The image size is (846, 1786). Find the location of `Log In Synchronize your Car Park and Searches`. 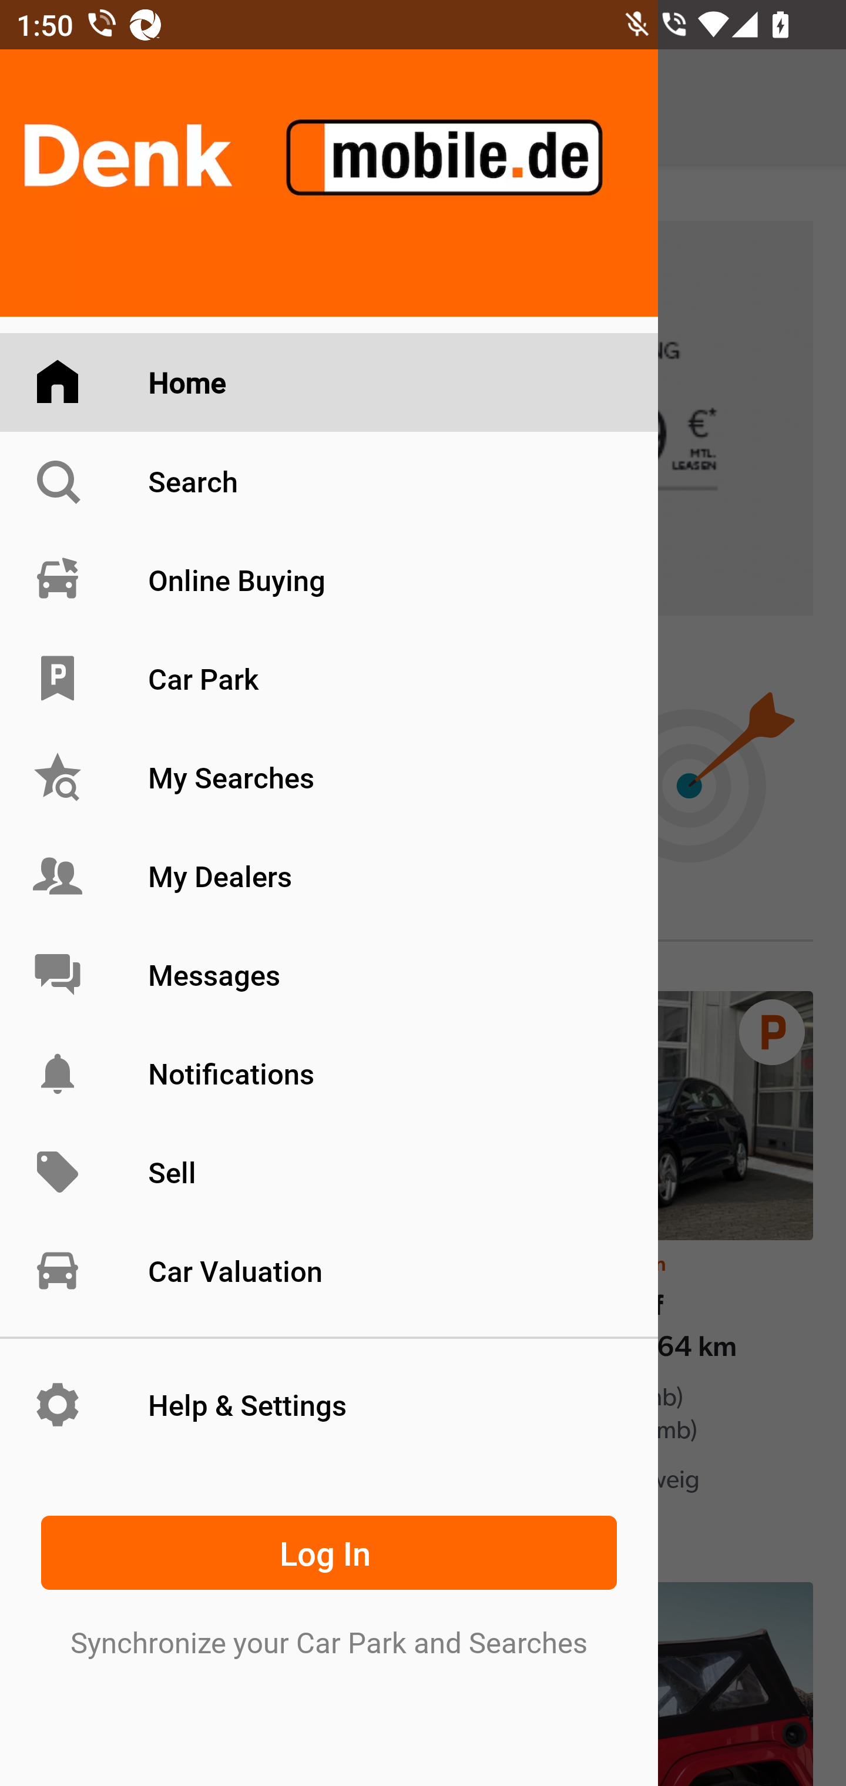

Log In Synchronize your Car Park and Searches is located at coordinates (329, 1582).